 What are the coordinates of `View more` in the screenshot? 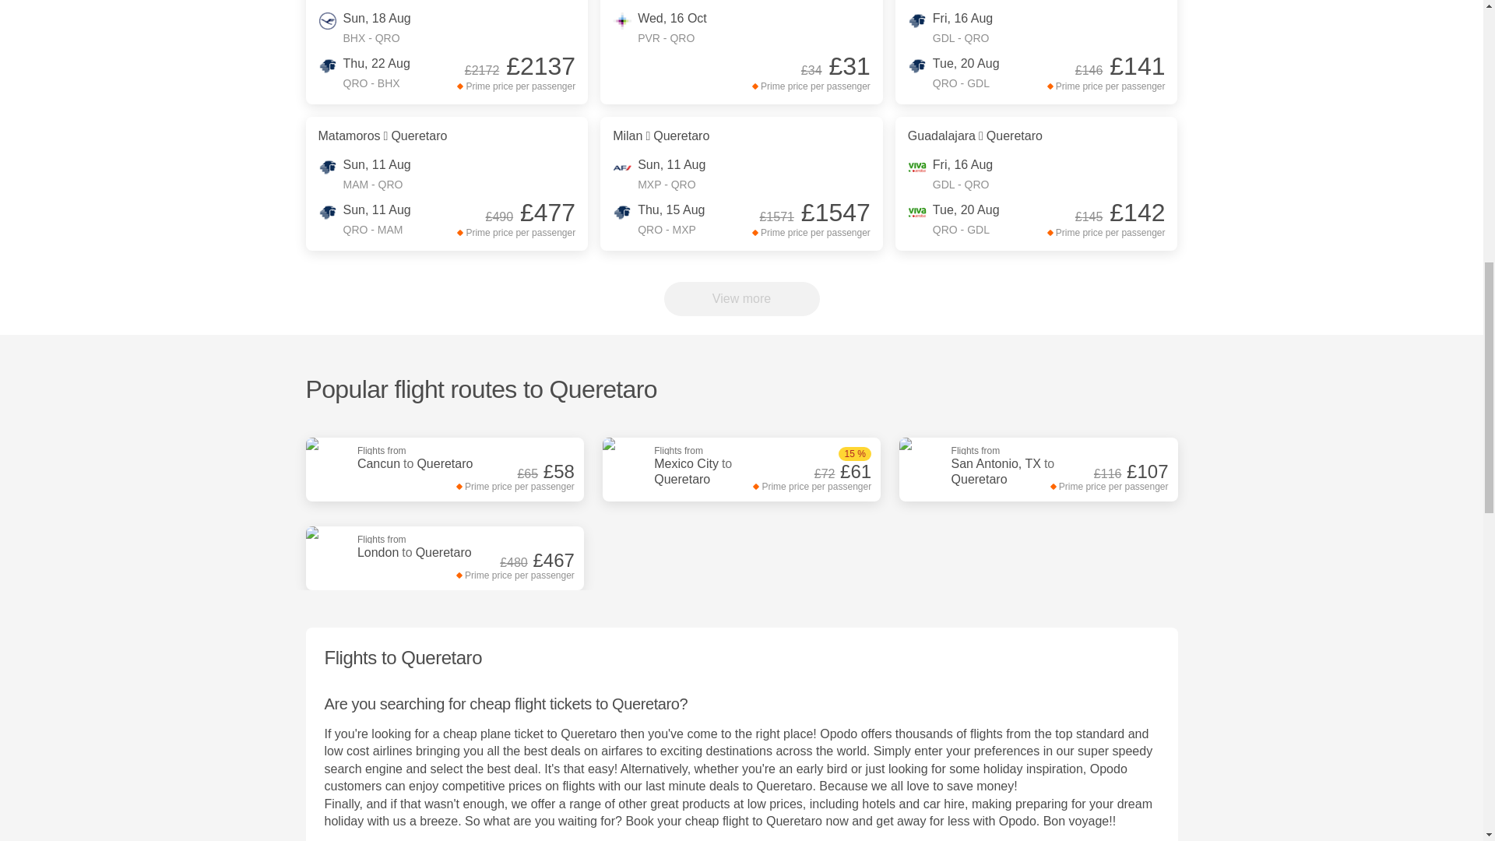 It's located at (422, 547).